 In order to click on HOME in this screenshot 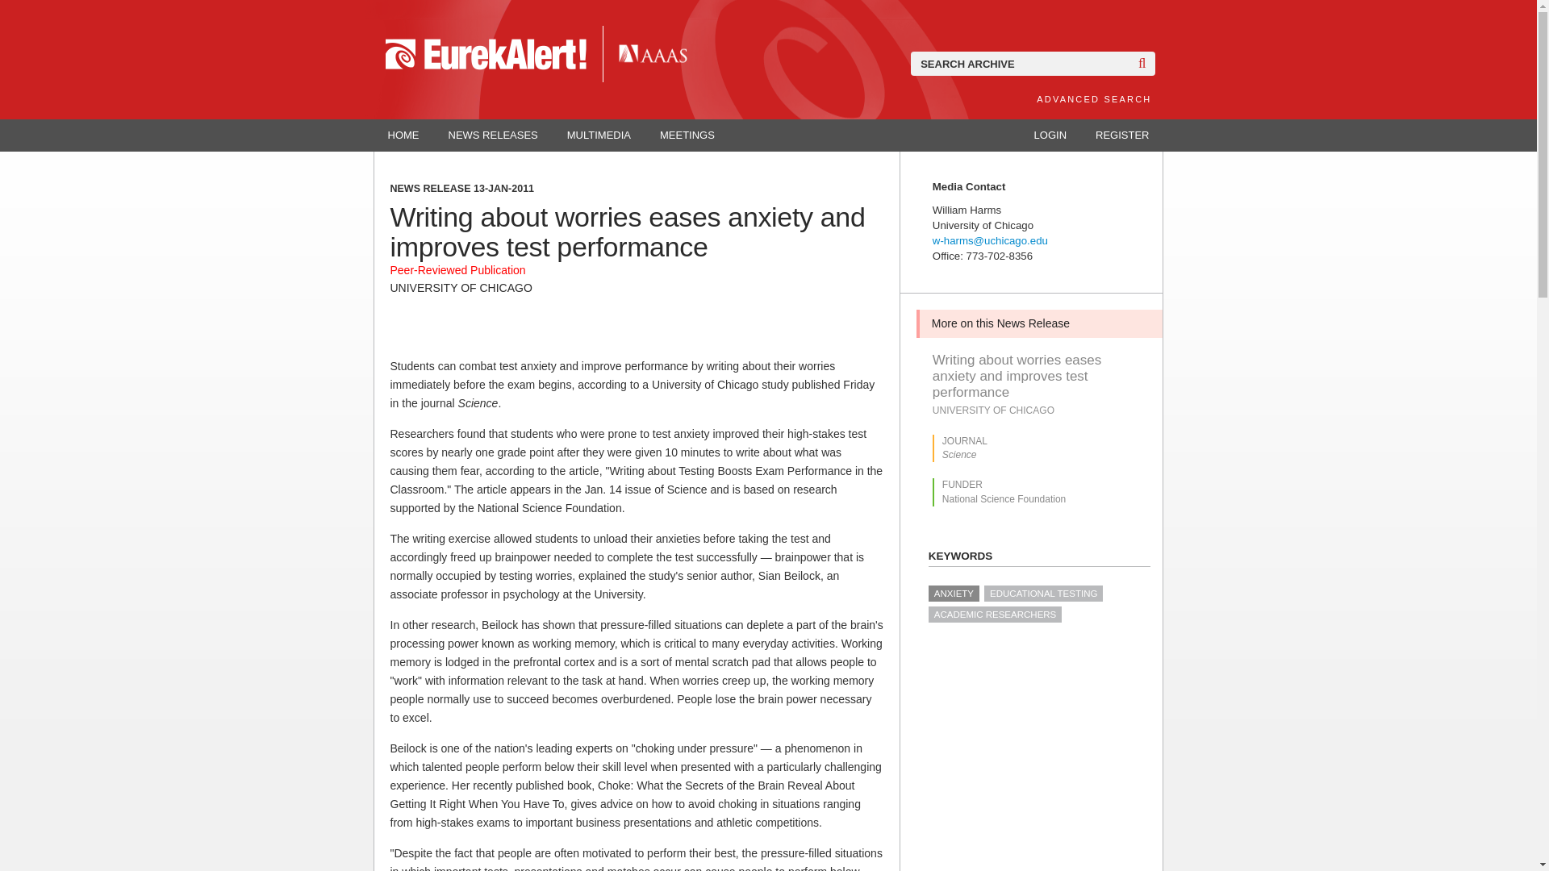, I will do `click(403, 135)`.